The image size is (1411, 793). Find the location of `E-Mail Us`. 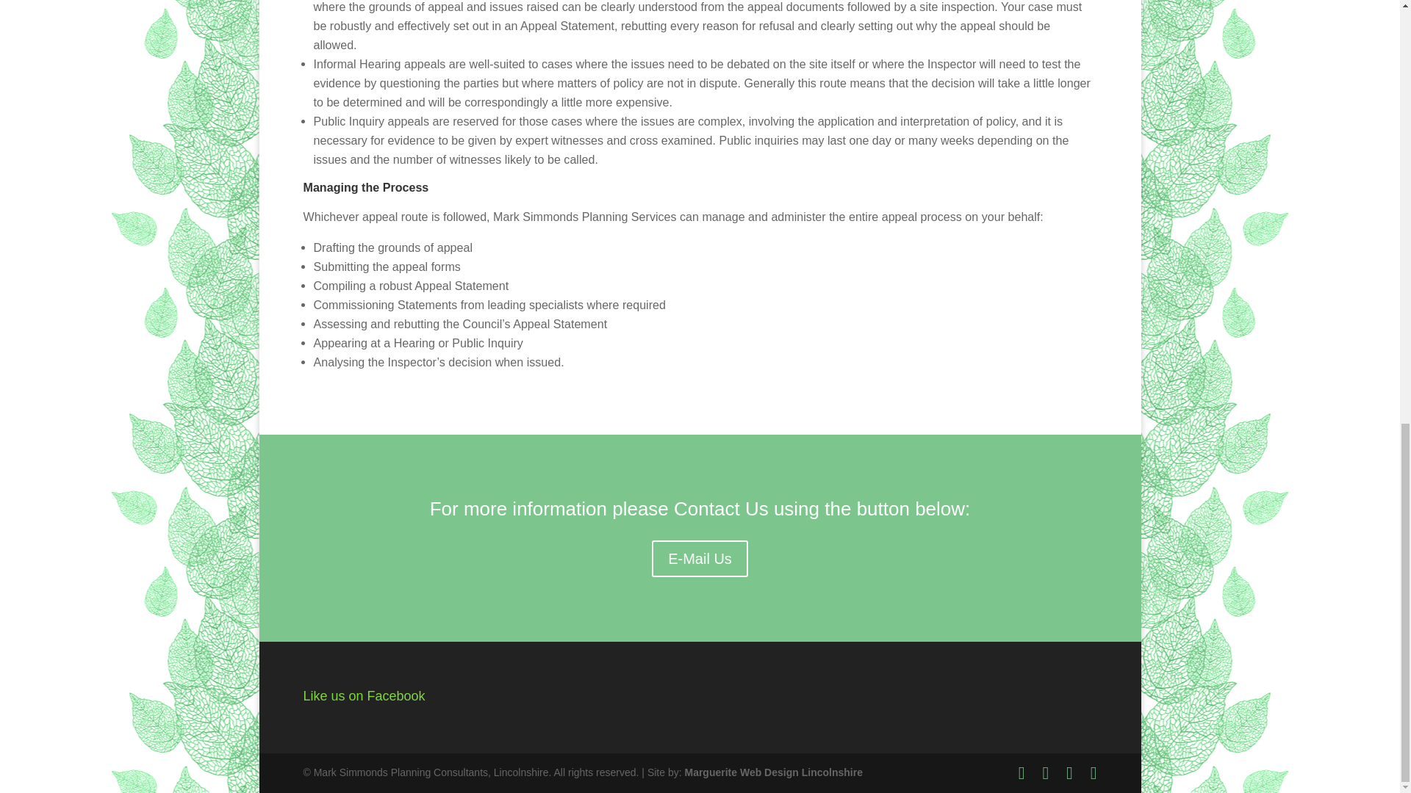

E-Mail Us is located at coordinates (700, 558).